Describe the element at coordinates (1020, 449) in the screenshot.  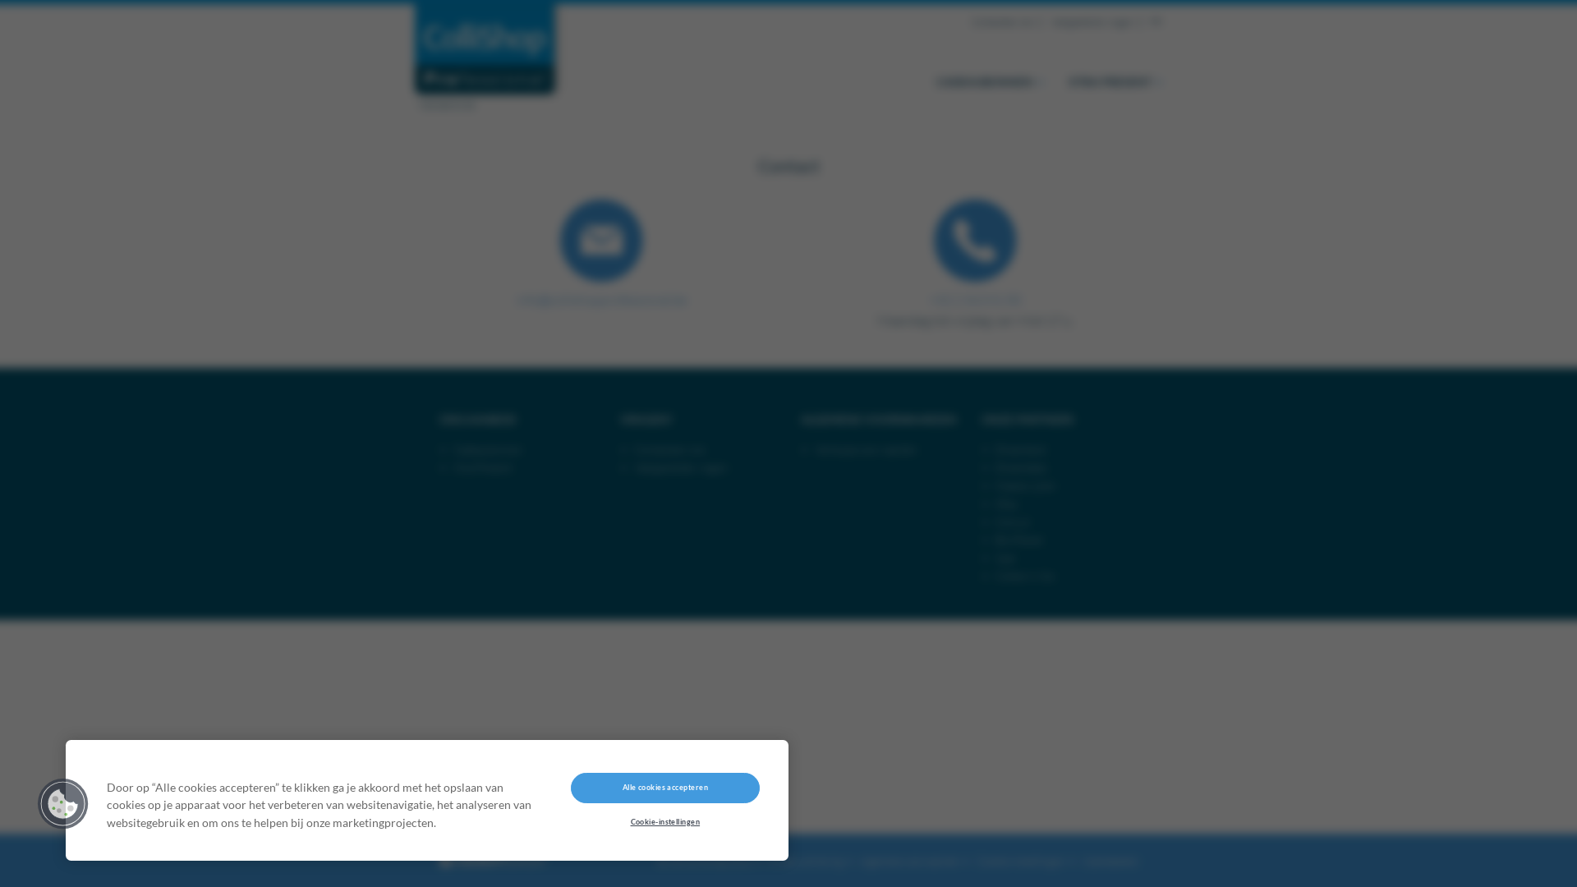
I see `Dreamland` at that location.